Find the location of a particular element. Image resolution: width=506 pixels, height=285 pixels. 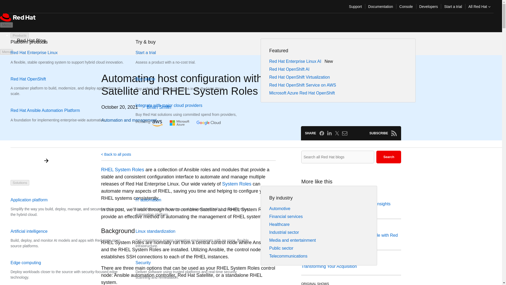

Console is located at coordinates (406, 6).